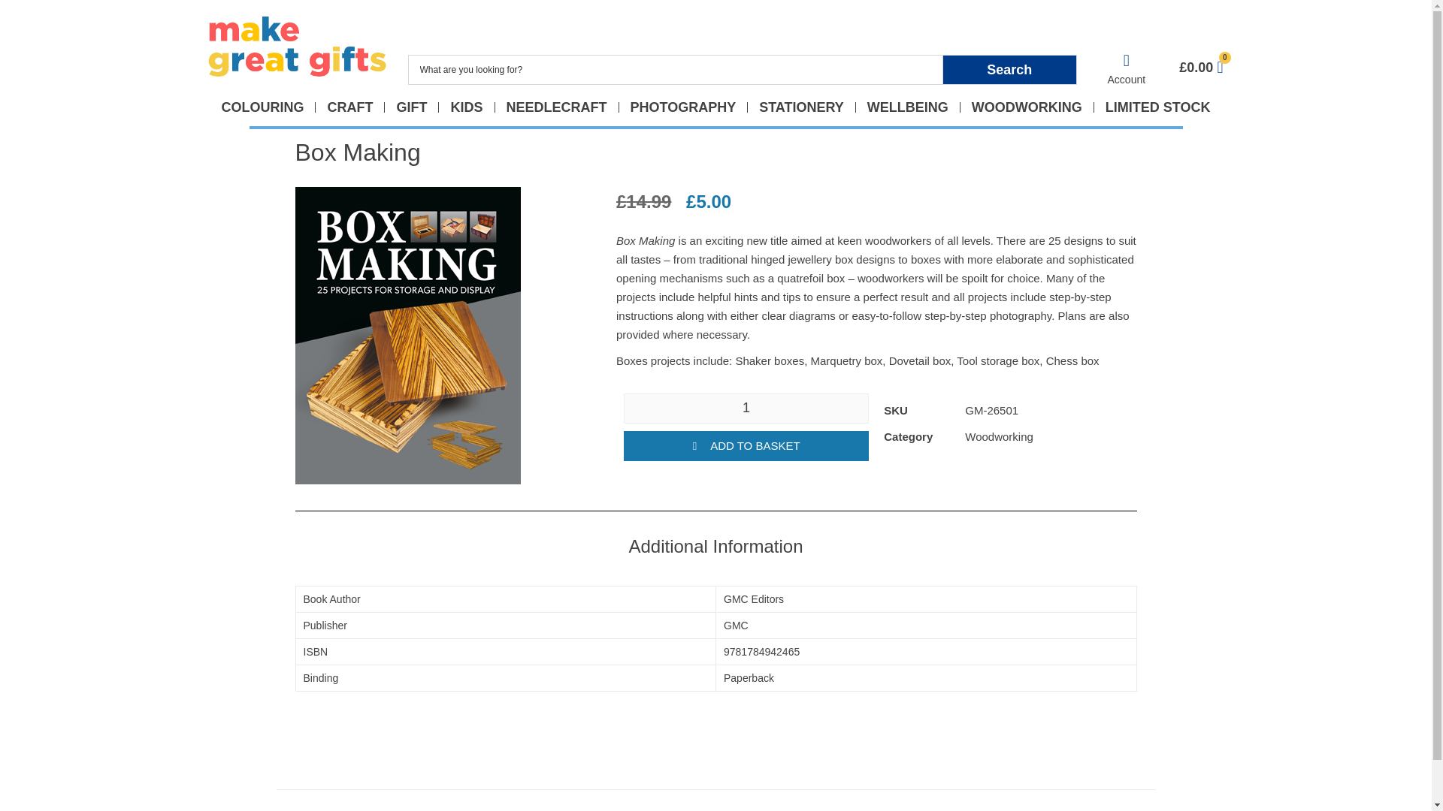  Describe the element at coordinates (556, 107) in the screenshot. I see `NEEDLECRAFT` at that location.